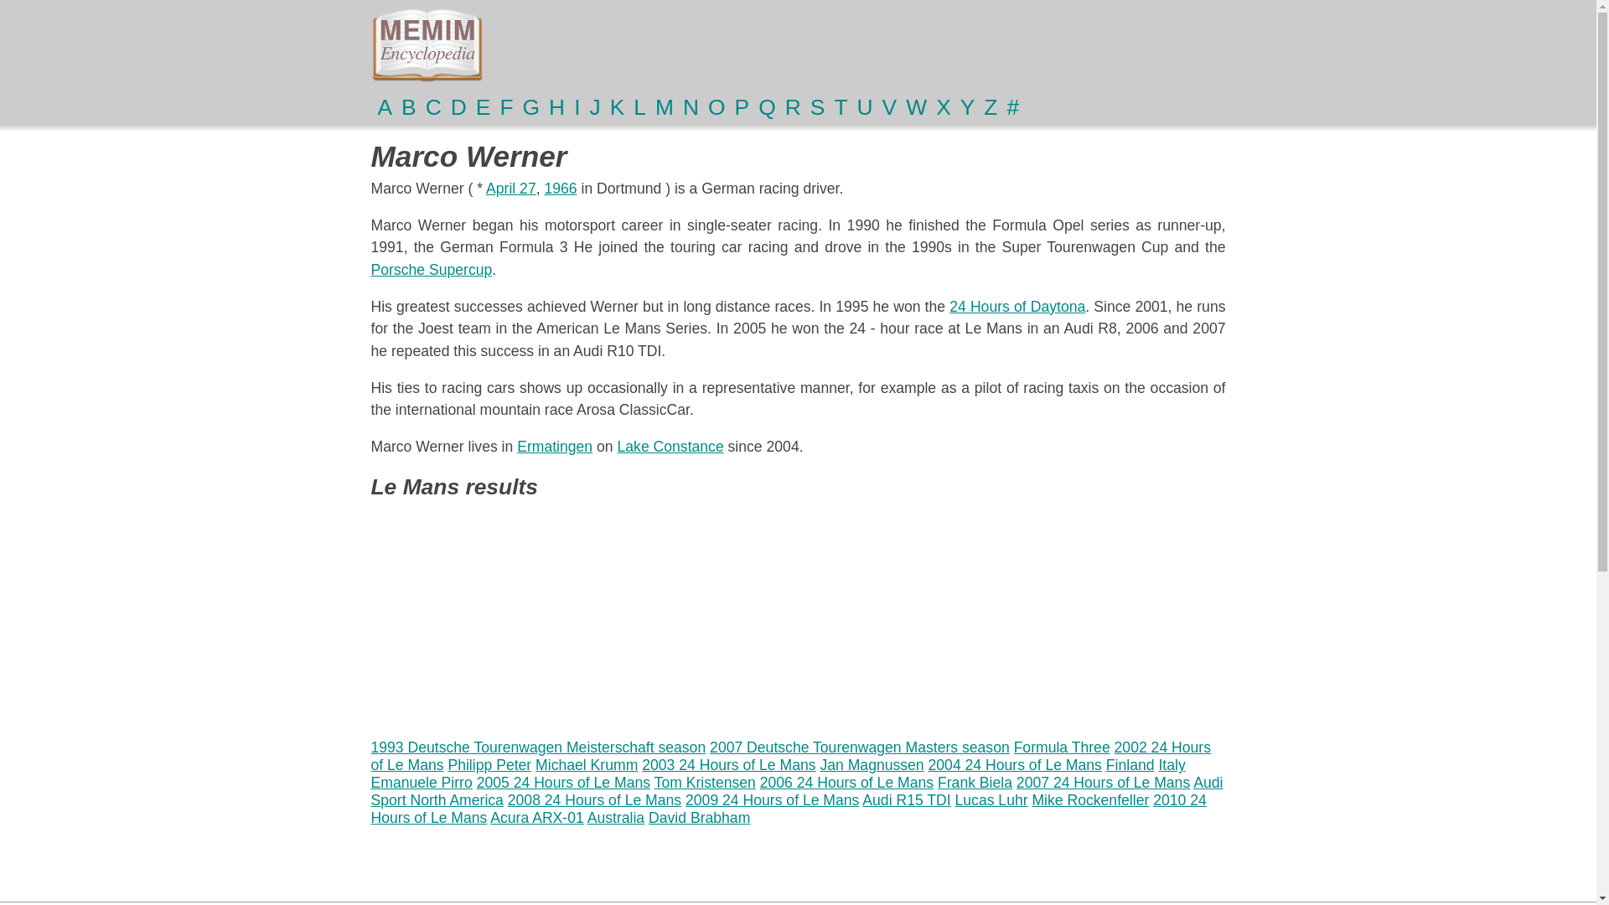 The image size is (1609, 905). Describe the element at coordinates (587, 764) in the screenshot. I see `Michael Krumm` at that location.